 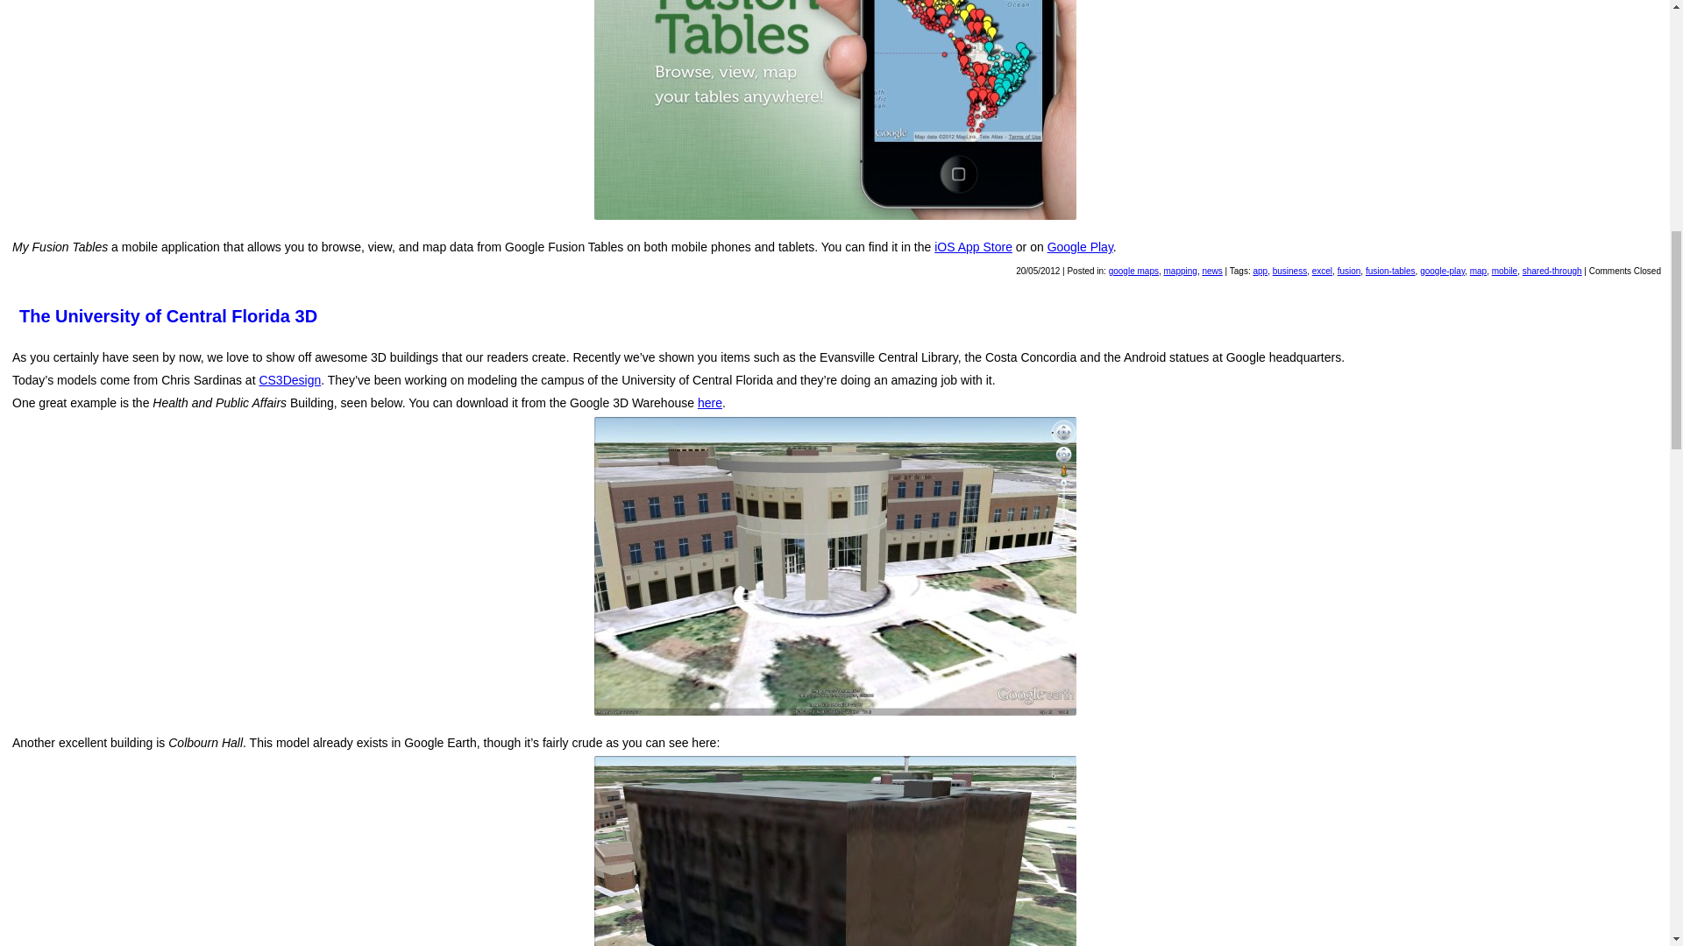 What do you see at coordinates (1259, 271) in the screenshot?
I see `app` at bounding box center [1259, 271].